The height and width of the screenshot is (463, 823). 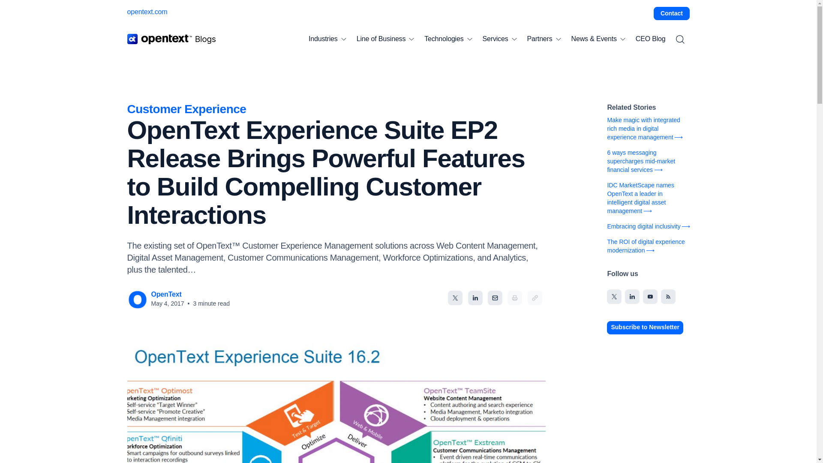 I want to click on OpenText blogs home page, so click(x=171, y=39).